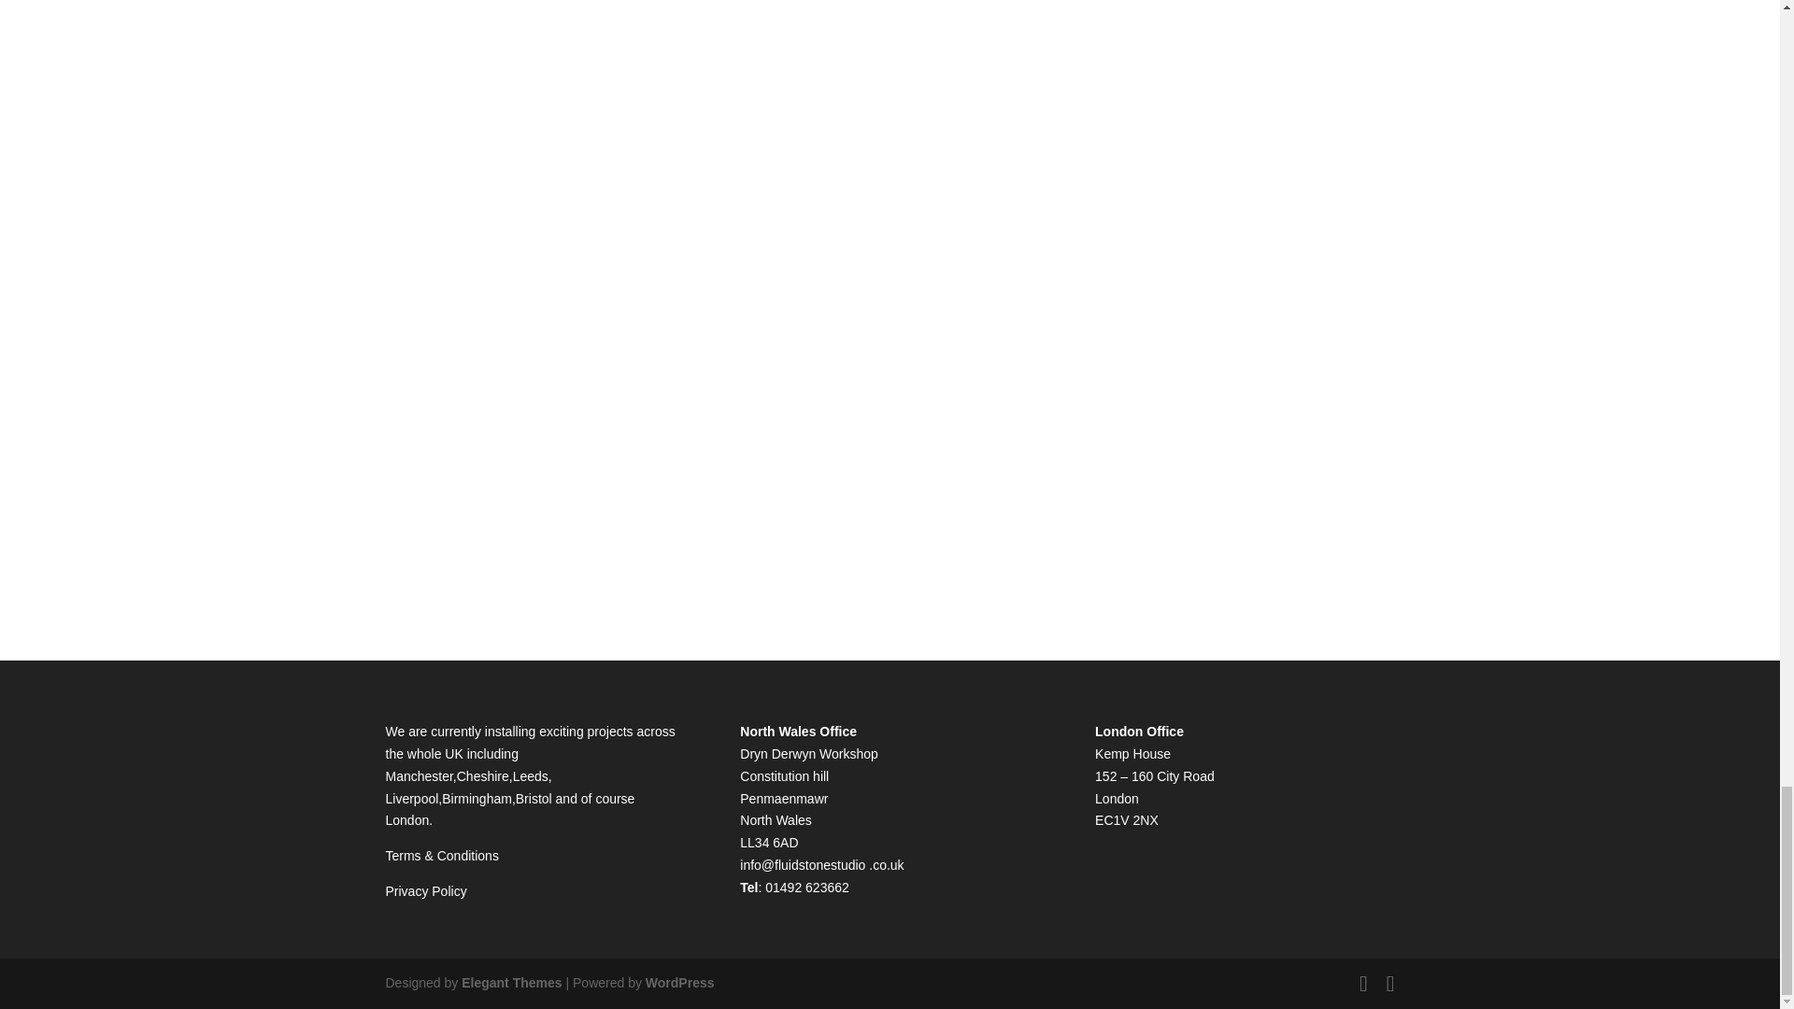 The image size is (1794, 1009). I want to click on Elegant Themes, so click(510, 983).